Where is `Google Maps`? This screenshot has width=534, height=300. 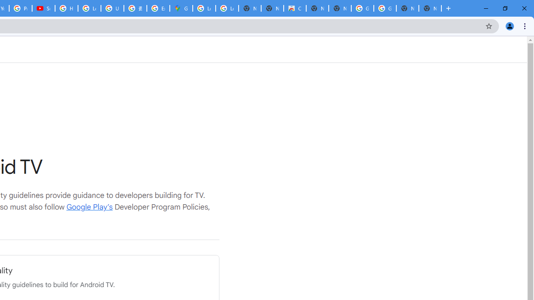 Google Maps is located at coordinates (181, 8).